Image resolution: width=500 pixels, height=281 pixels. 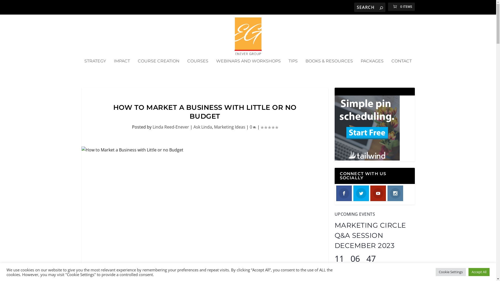 I want to click on 0, so click(x=253, y=127).